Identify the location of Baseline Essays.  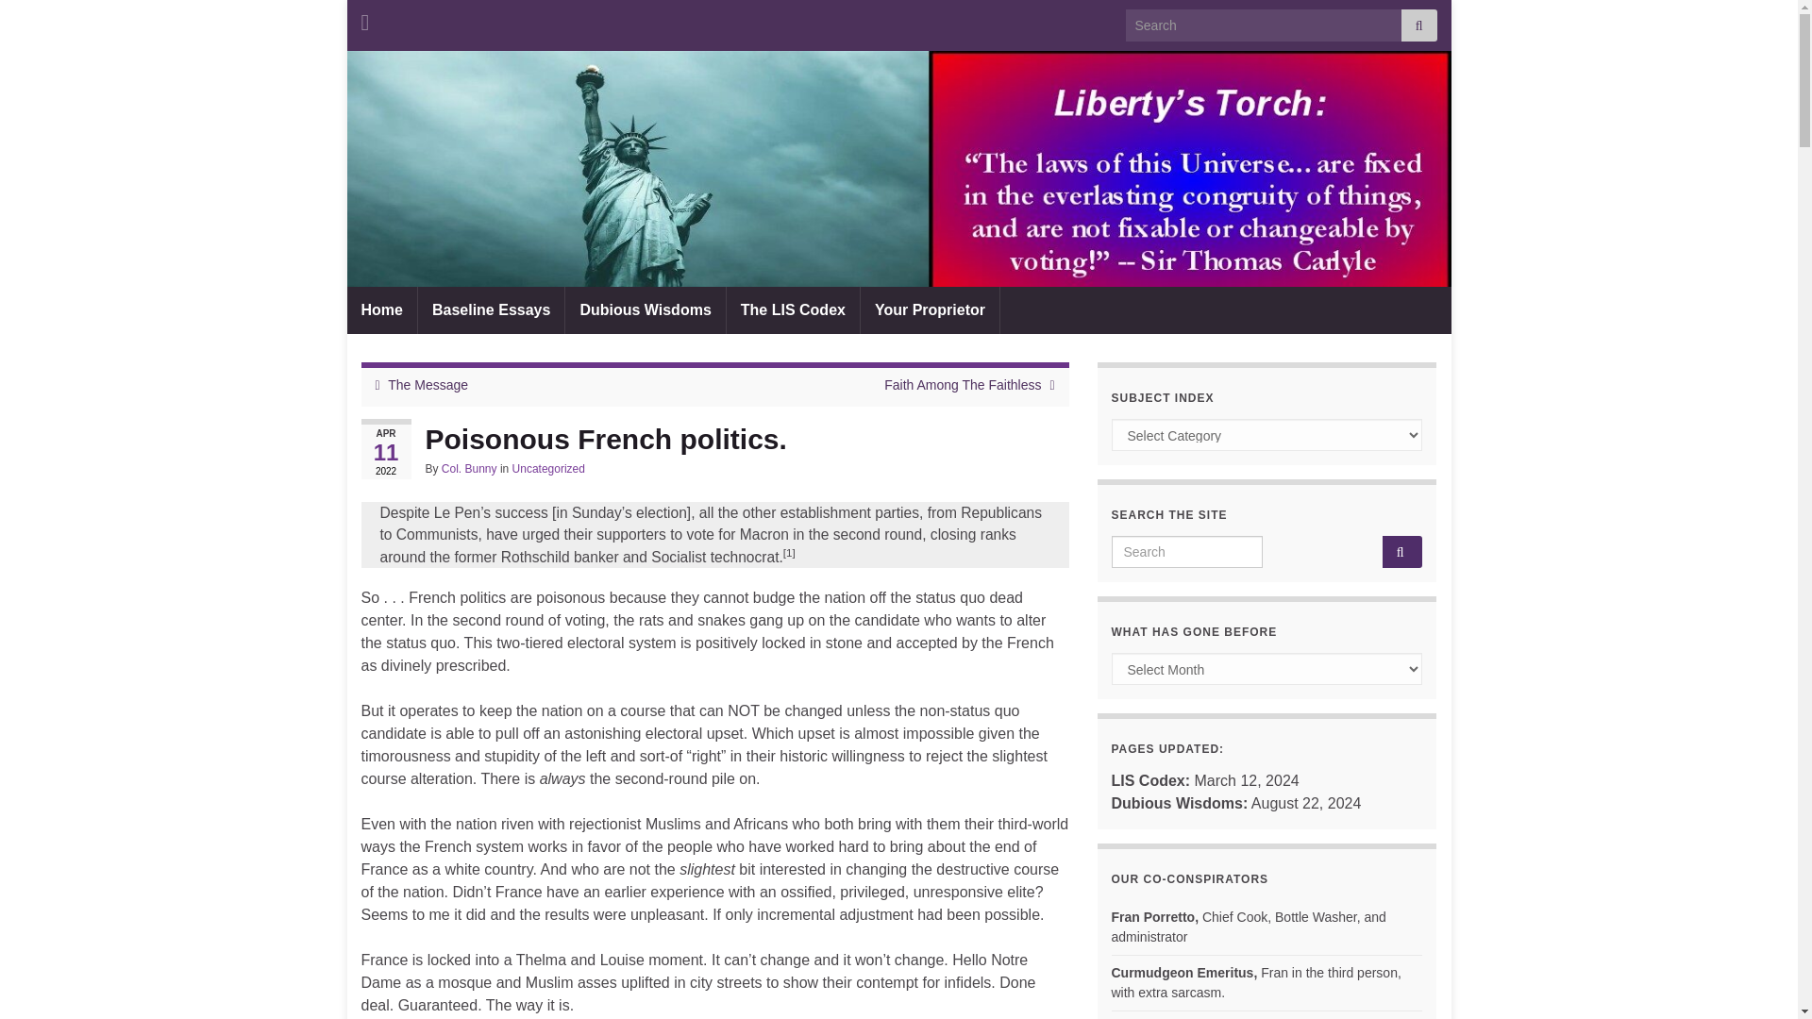
(491, 309).